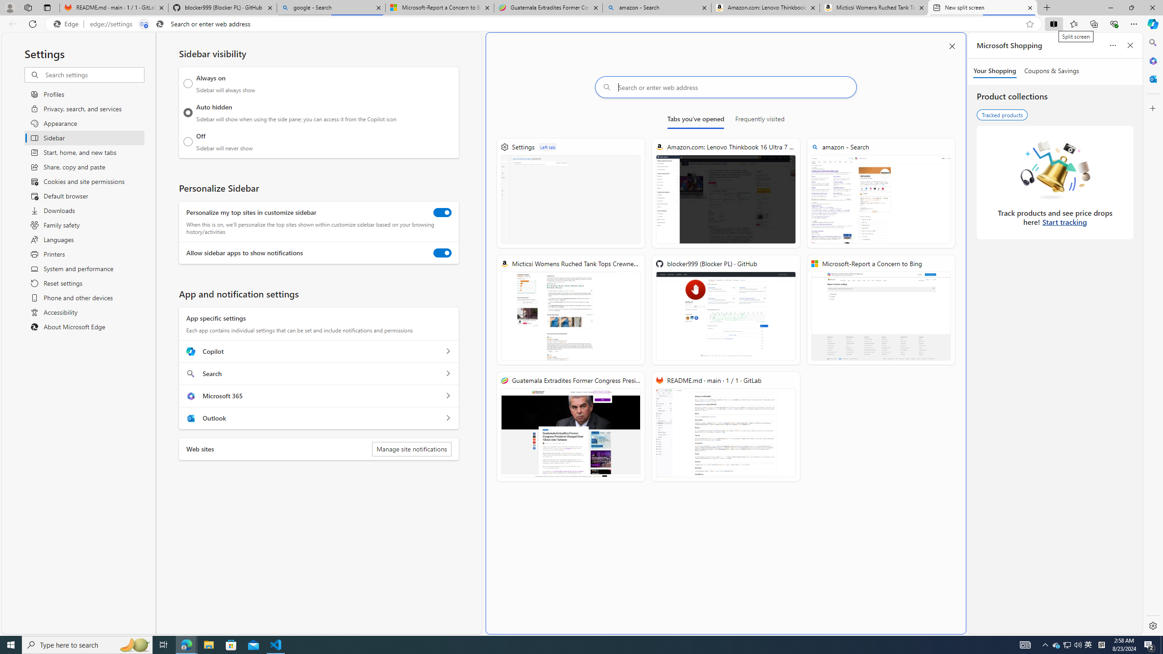 This screenshot has height=654, width=1163. Describe the element at coordinates (144, 24) in the screenshot. I see `Tabs in split screen` at that location.